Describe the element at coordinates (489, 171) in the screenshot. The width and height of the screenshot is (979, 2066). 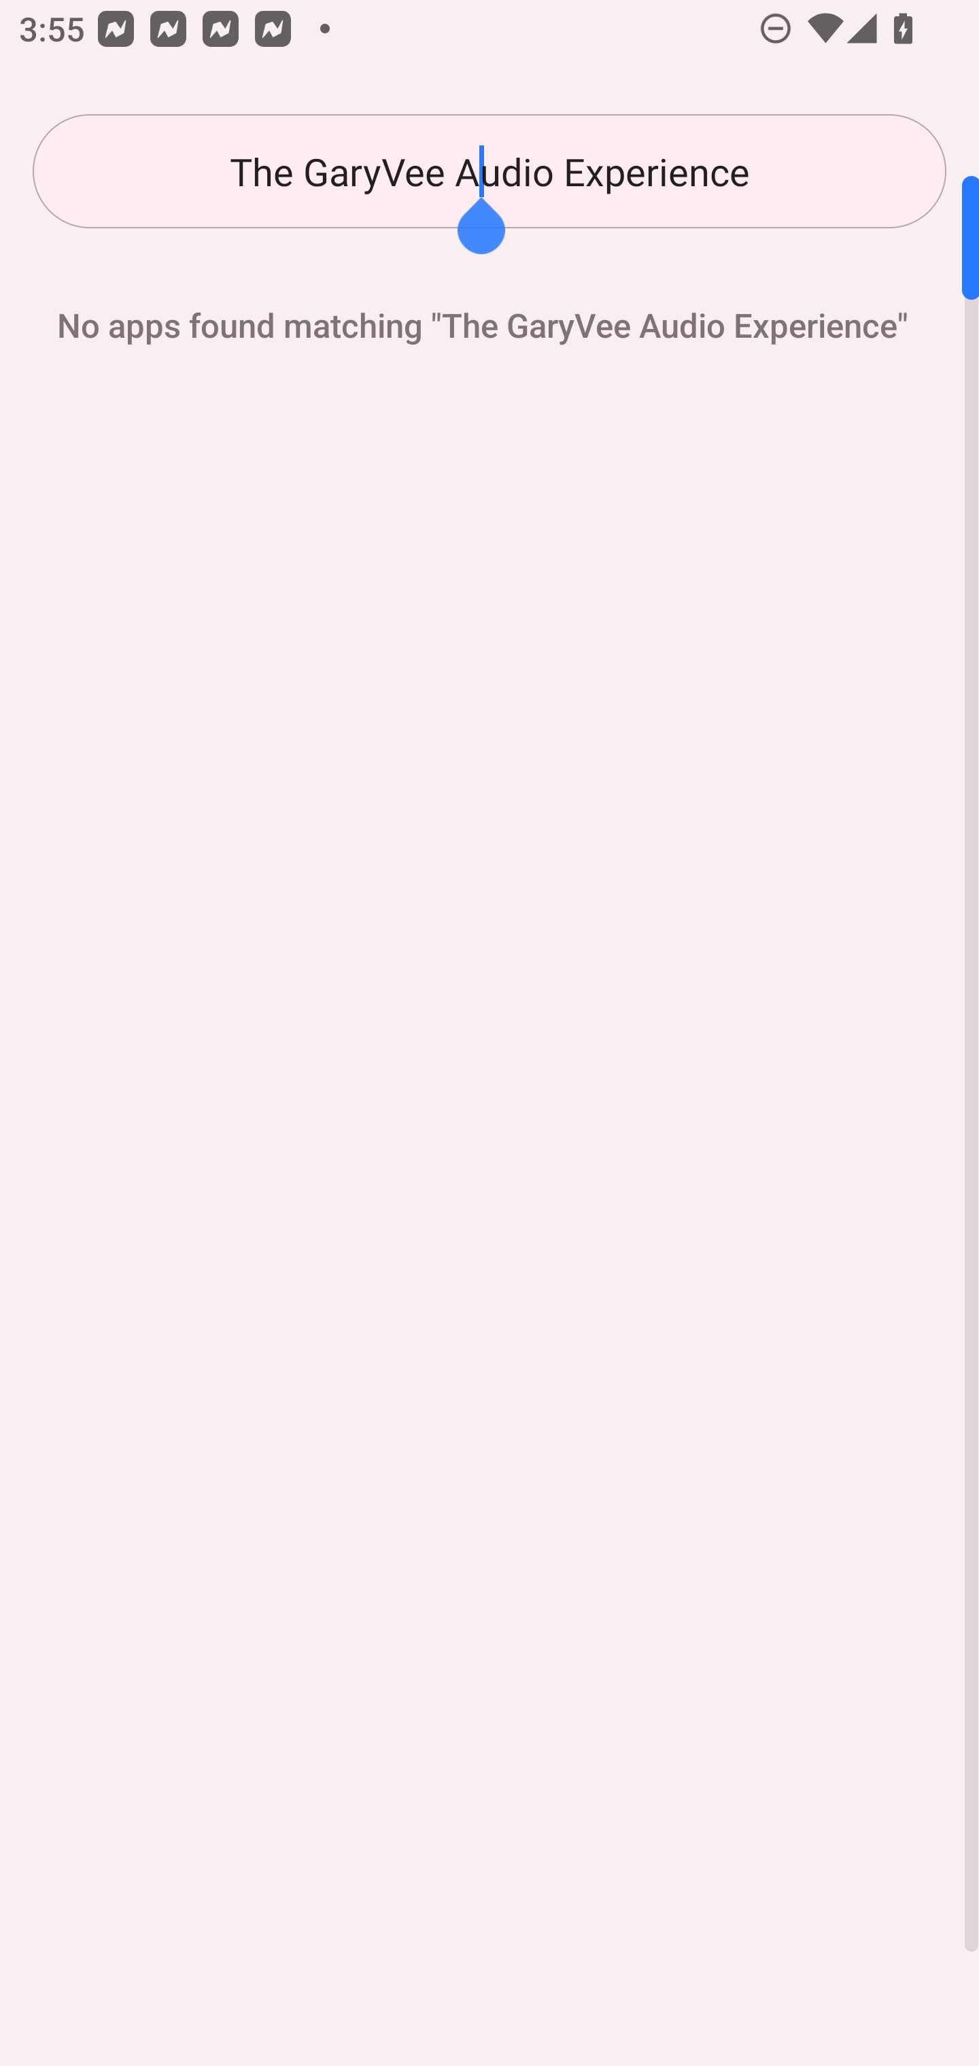
I see `The GaryVee Audio Experience` at that location.